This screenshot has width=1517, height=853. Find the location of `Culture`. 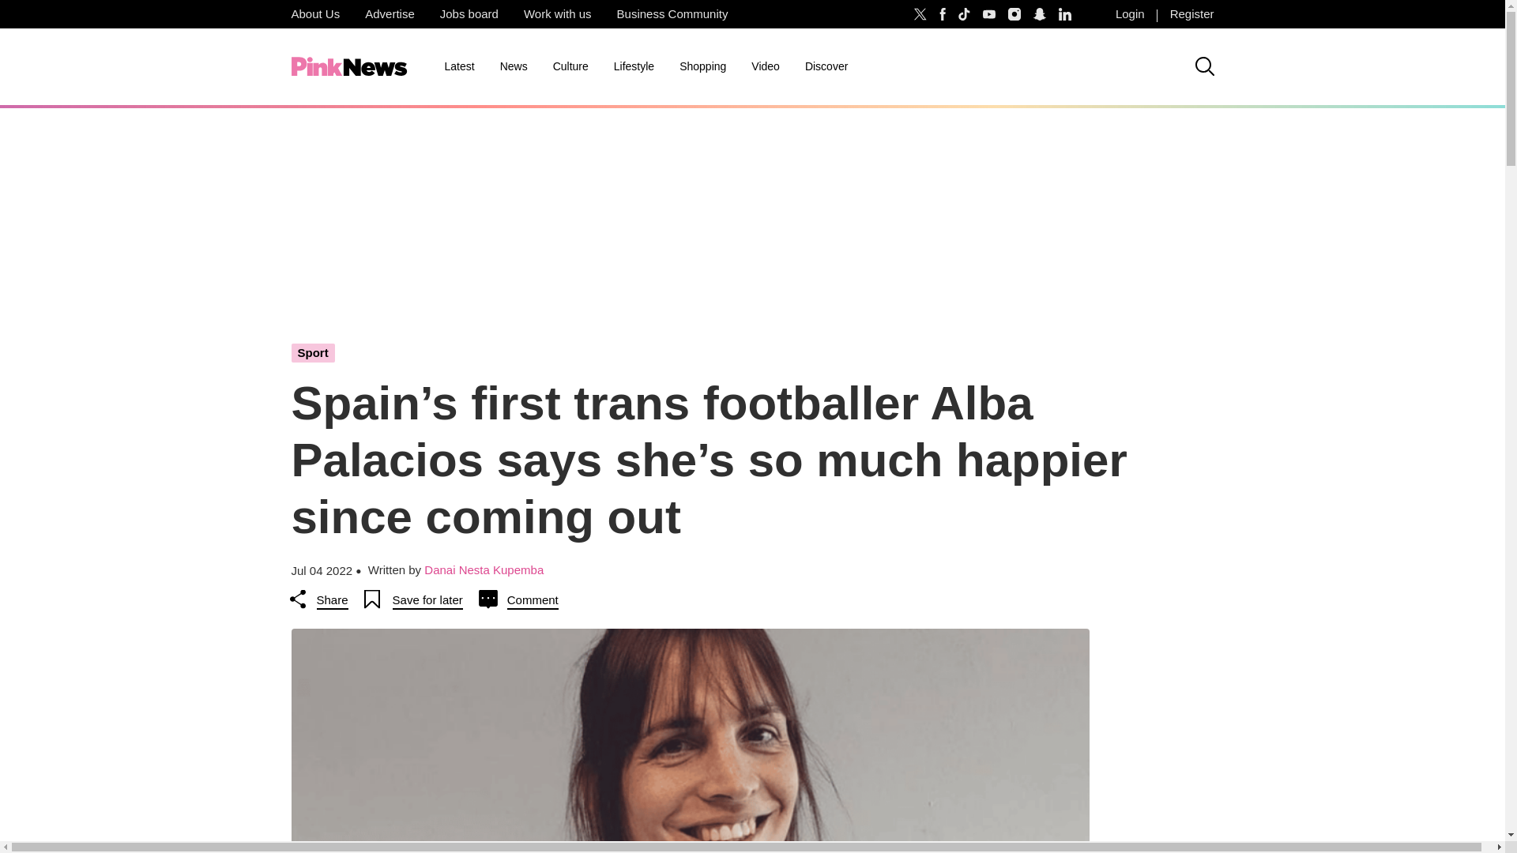

Culture is located at coordinates (570, 66).